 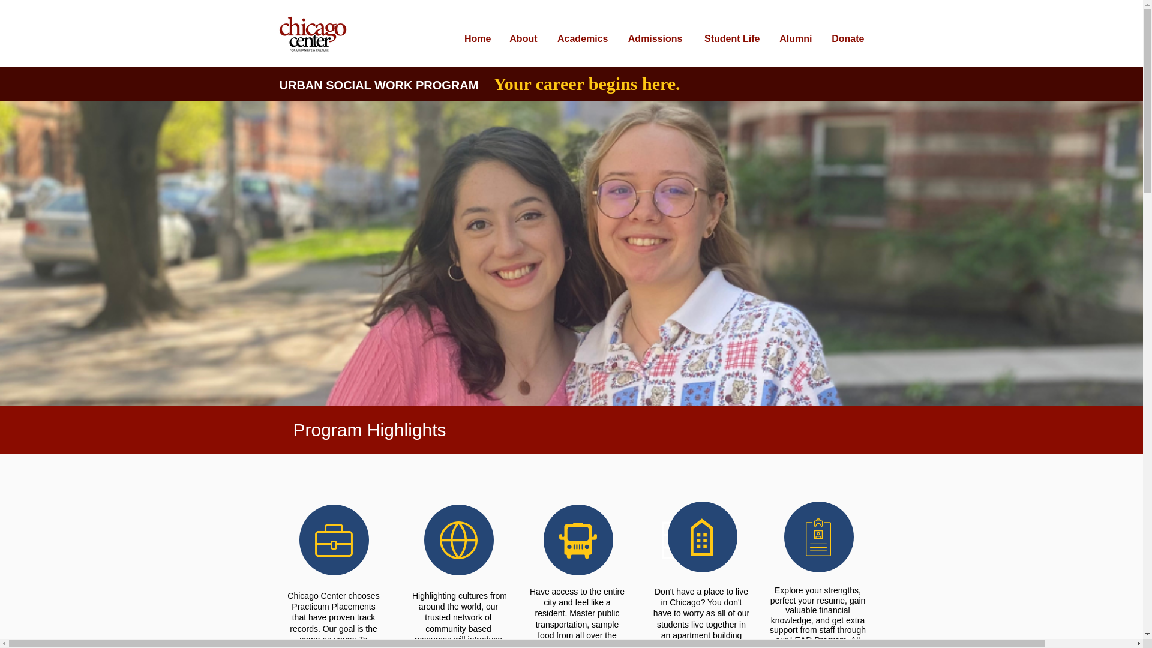 I want to click on Student Life, so click(x=728, y=34).